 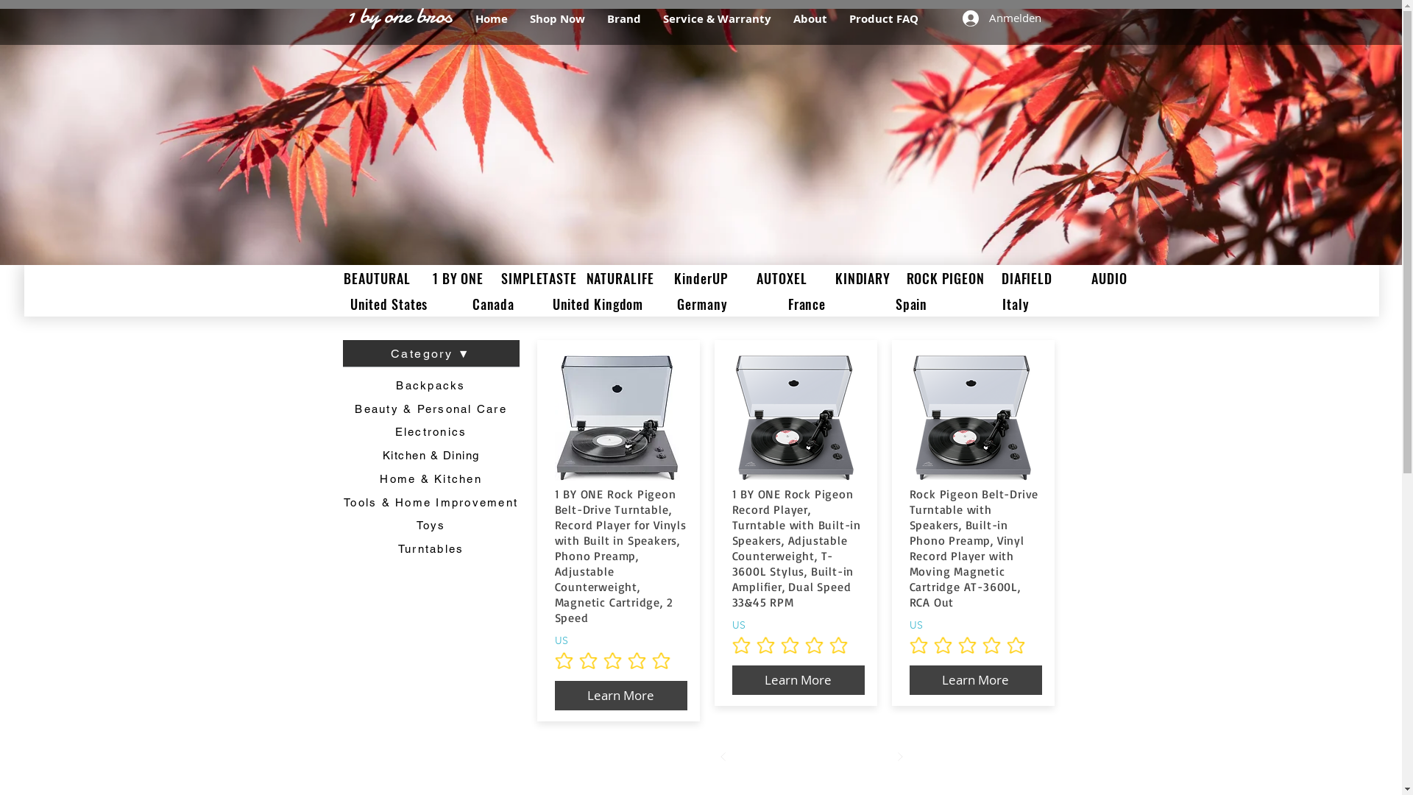 What do you see at coordinates (782, 278) in the screenshot?
I see `AUTOXEL` at bounding box center [782, 278].